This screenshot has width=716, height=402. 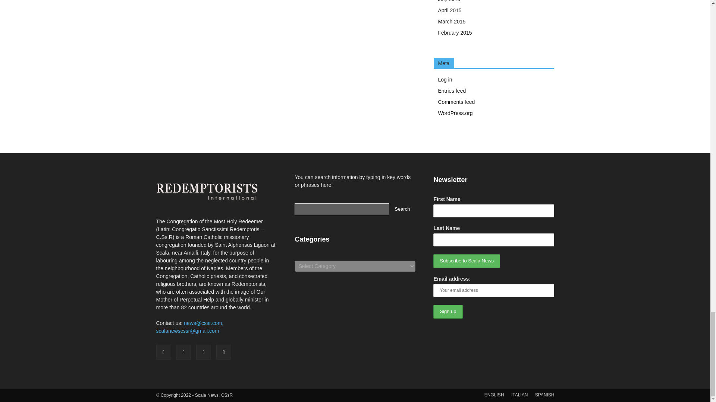 What do you see at coordinates (466, 261) in the screenshot?
I see `Subscribe to Scala News` at bounding box center [466, 261].